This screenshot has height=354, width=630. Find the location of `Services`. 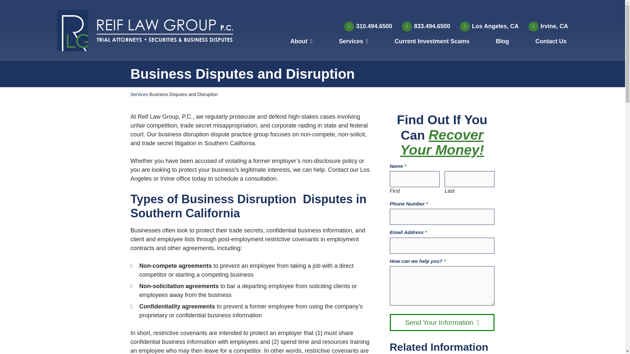

Services is located at coordinates (139, 94).